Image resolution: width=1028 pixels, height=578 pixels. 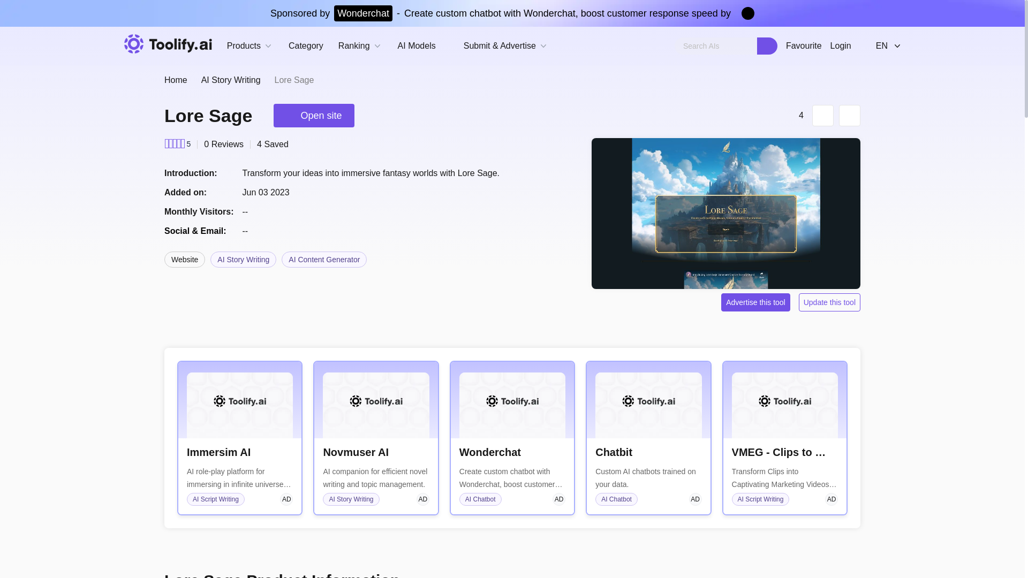 What do you see at coordinates (841, 46) in the screenshot?
I see `Login` at bounding box center [841, 46].